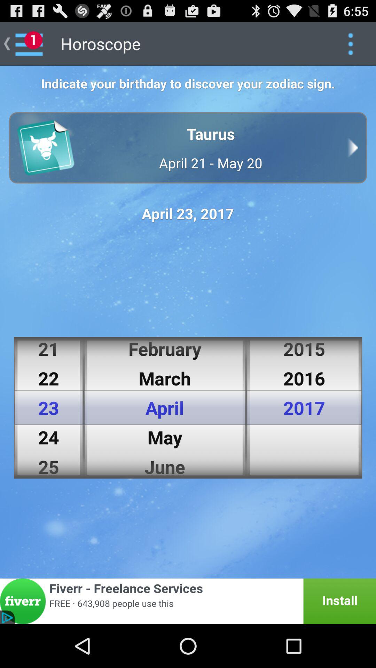 The image size is (376, 668). What do you see at coordinates (188, 601) in the screenshot?
I see `fiverr banner advertisement` at bounding box center [188, 601].